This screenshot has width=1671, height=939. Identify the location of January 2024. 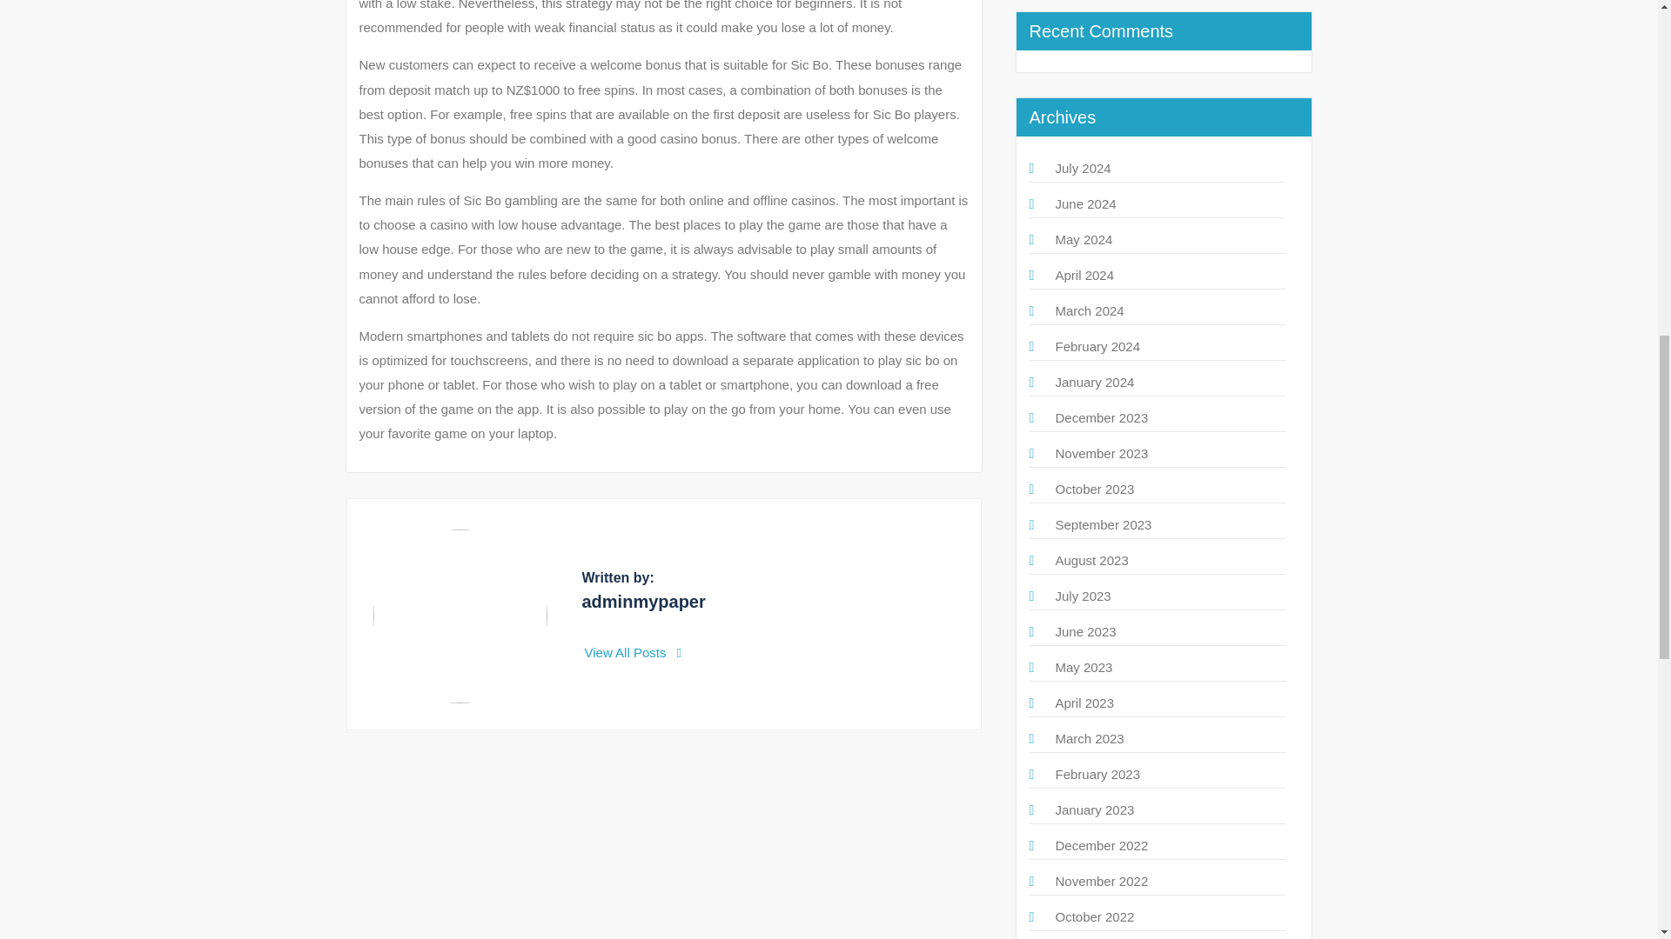
(1094, 382).